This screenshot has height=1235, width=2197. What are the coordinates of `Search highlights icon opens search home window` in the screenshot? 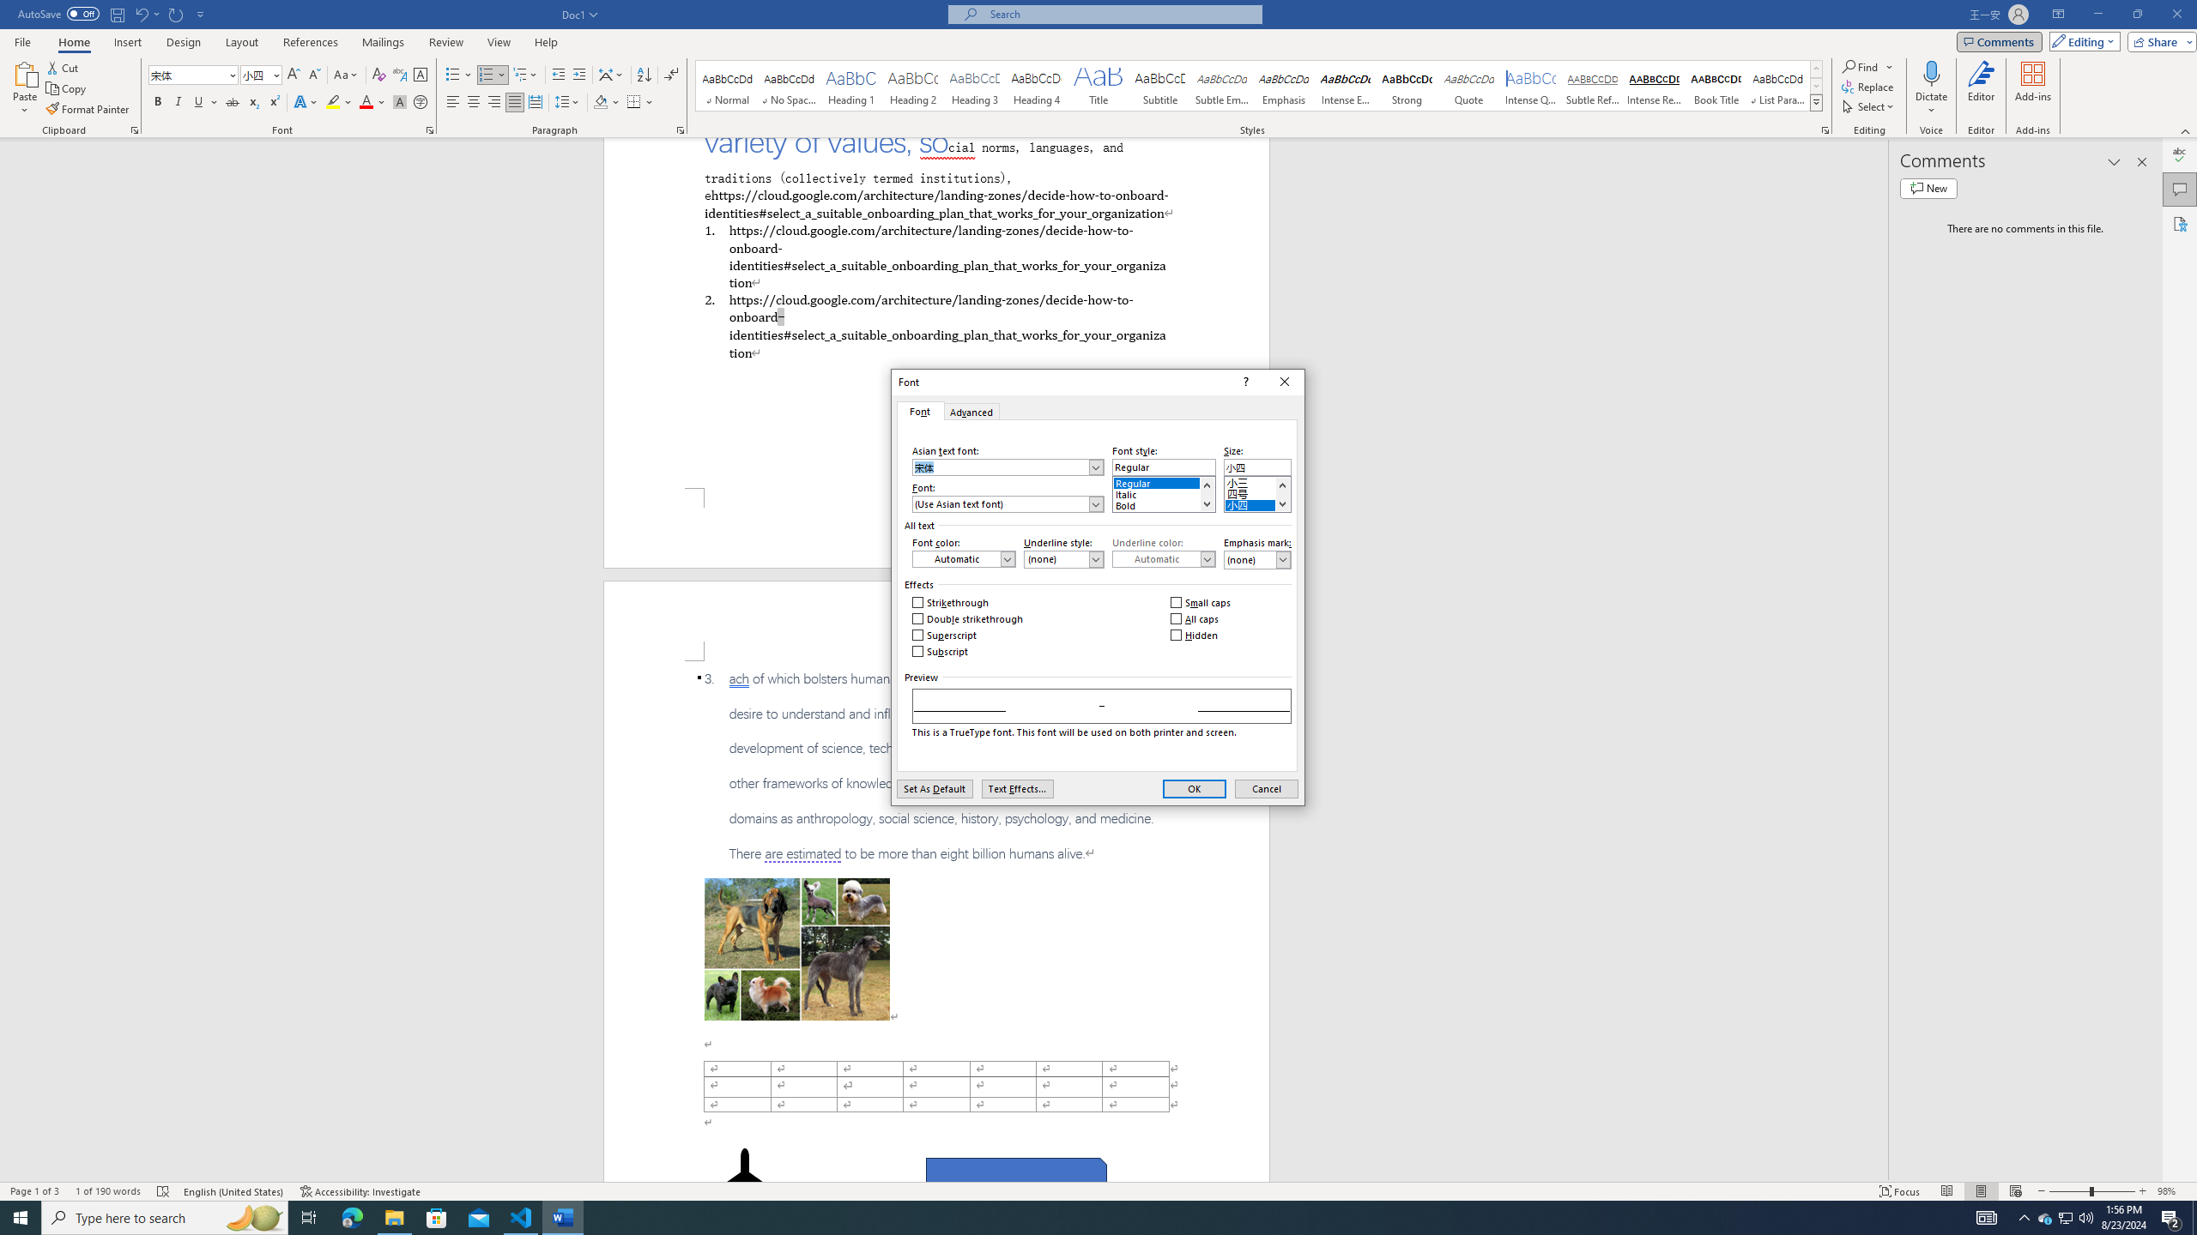 It's located at (254, 1218).